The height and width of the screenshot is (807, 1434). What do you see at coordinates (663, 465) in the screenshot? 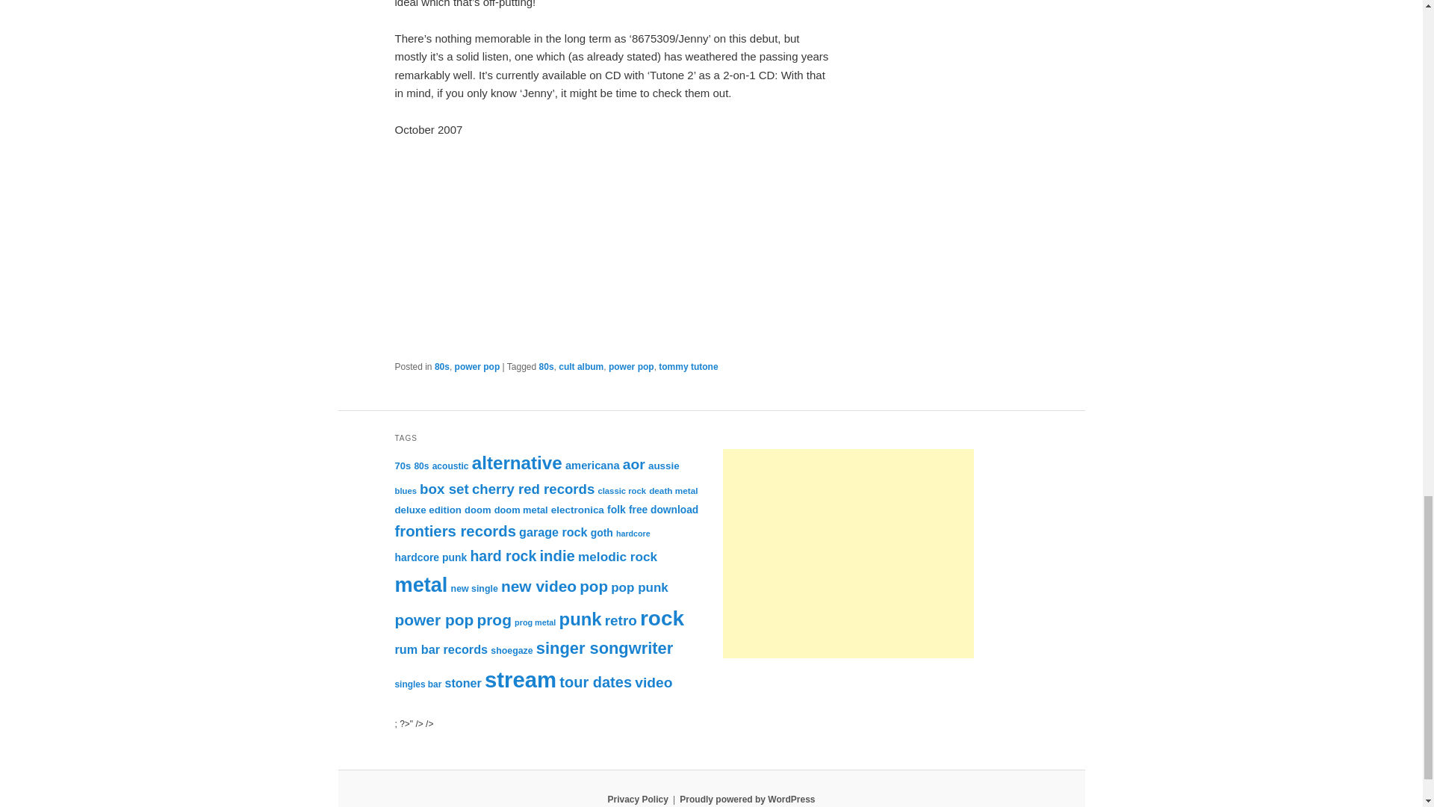
I see `aussie` at bounding box center [663, 465].